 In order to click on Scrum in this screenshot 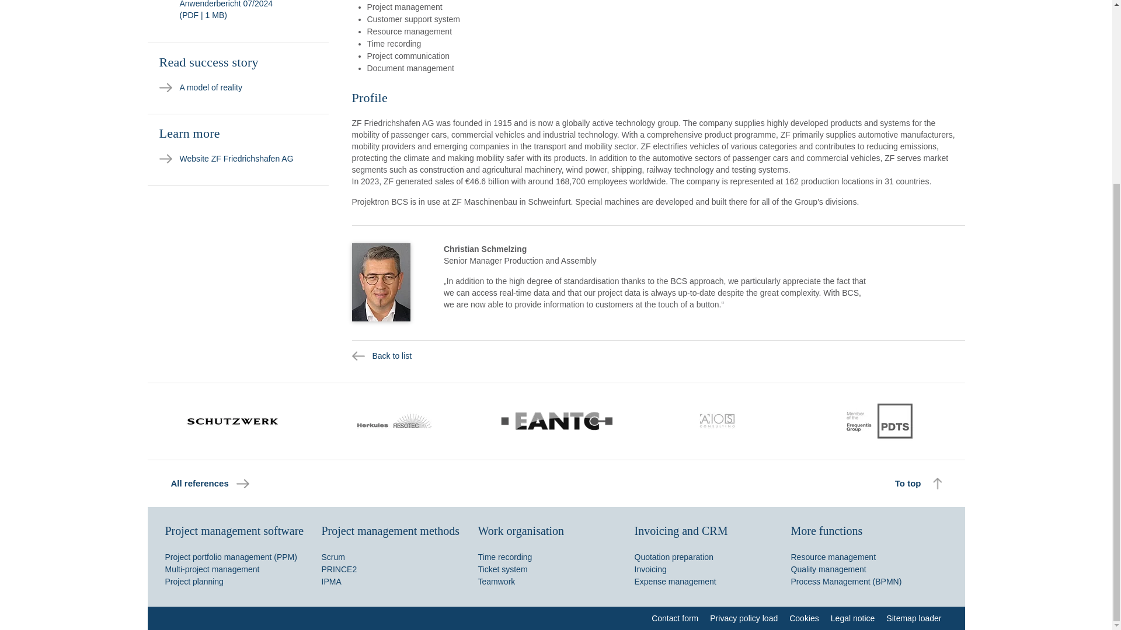, I will do `click(332, 557)`.